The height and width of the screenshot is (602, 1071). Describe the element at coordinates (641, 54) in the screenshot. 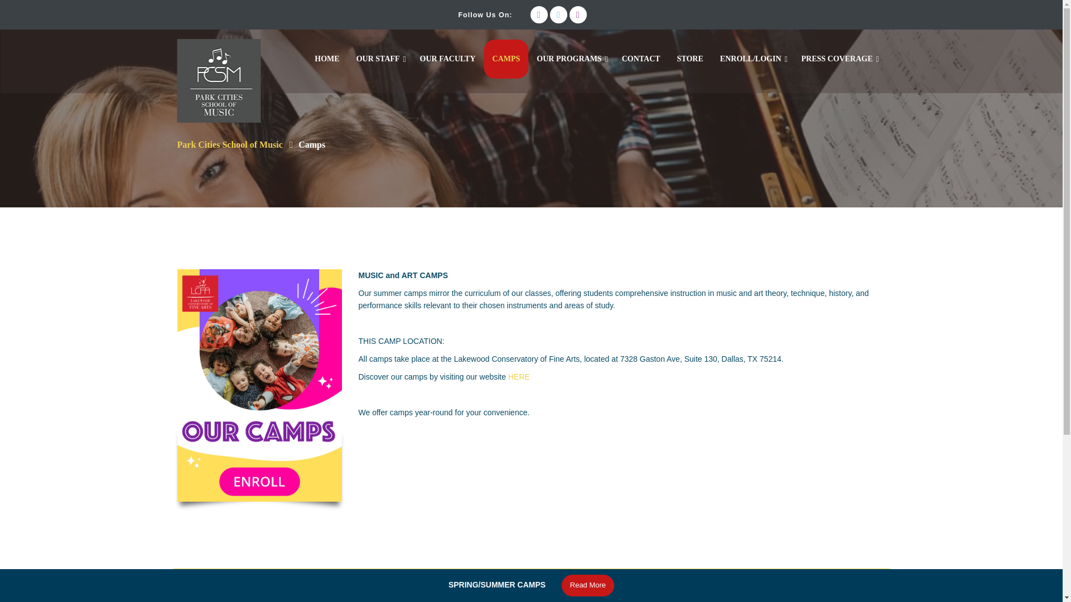

I see `CONTACT` at that location.